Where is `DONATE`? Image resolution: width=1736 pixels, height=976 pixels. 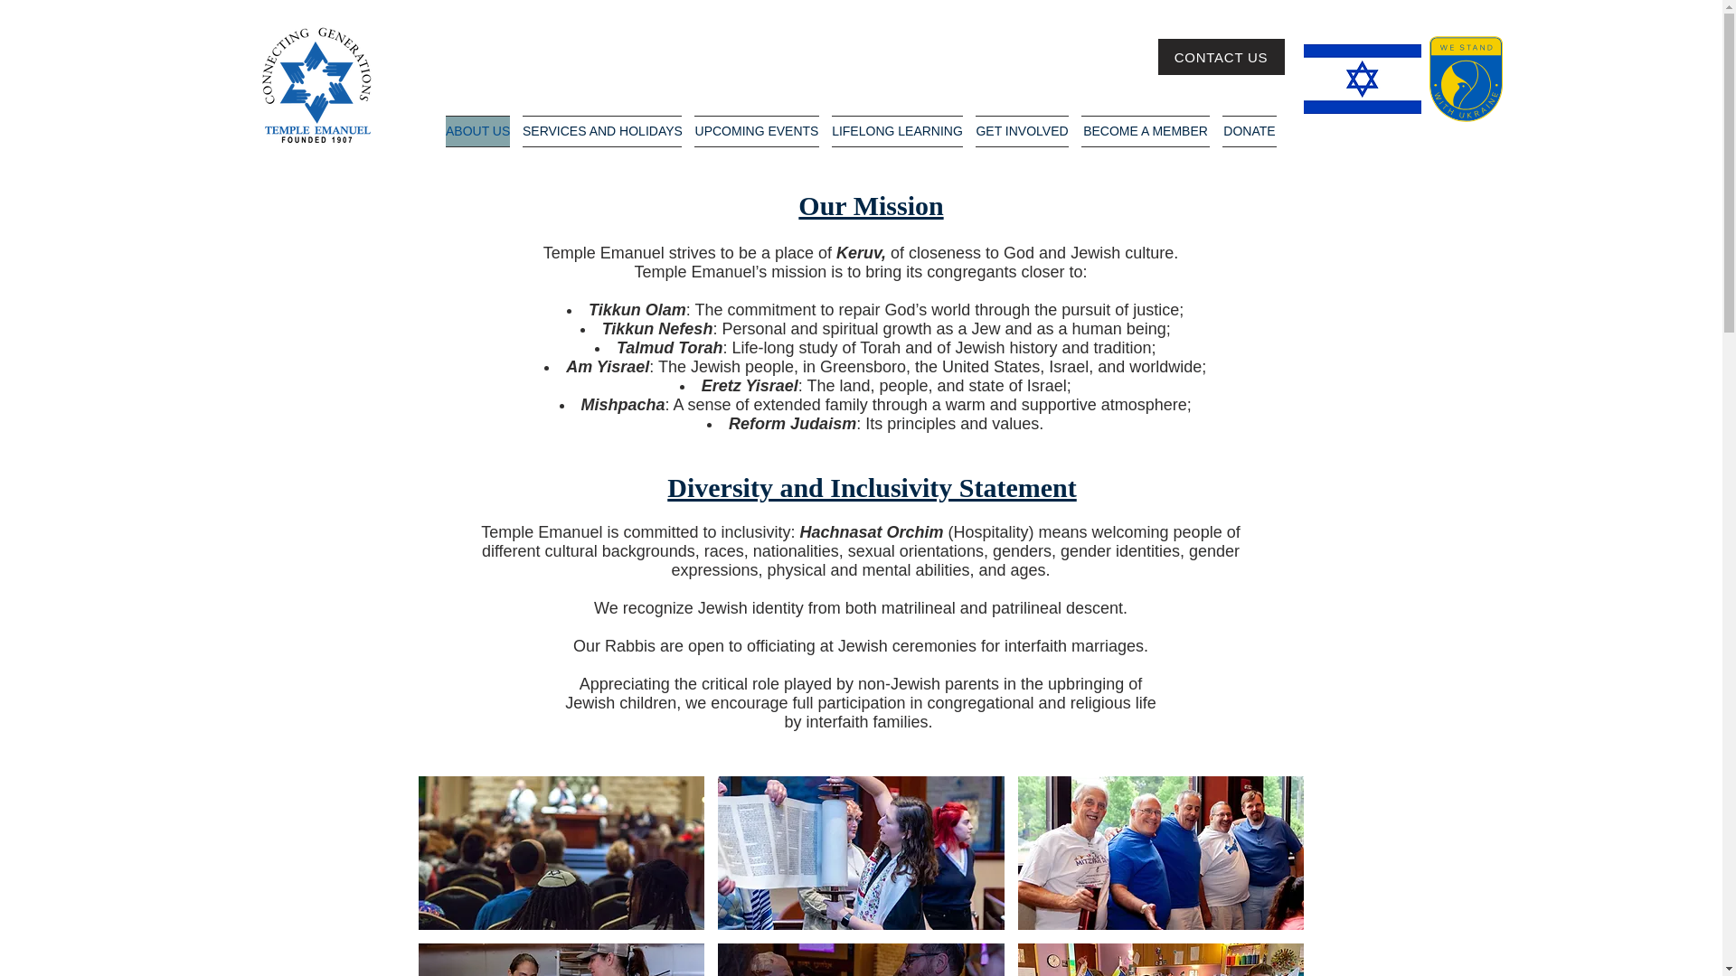 DONATE is located at coordinates (1250, 132).